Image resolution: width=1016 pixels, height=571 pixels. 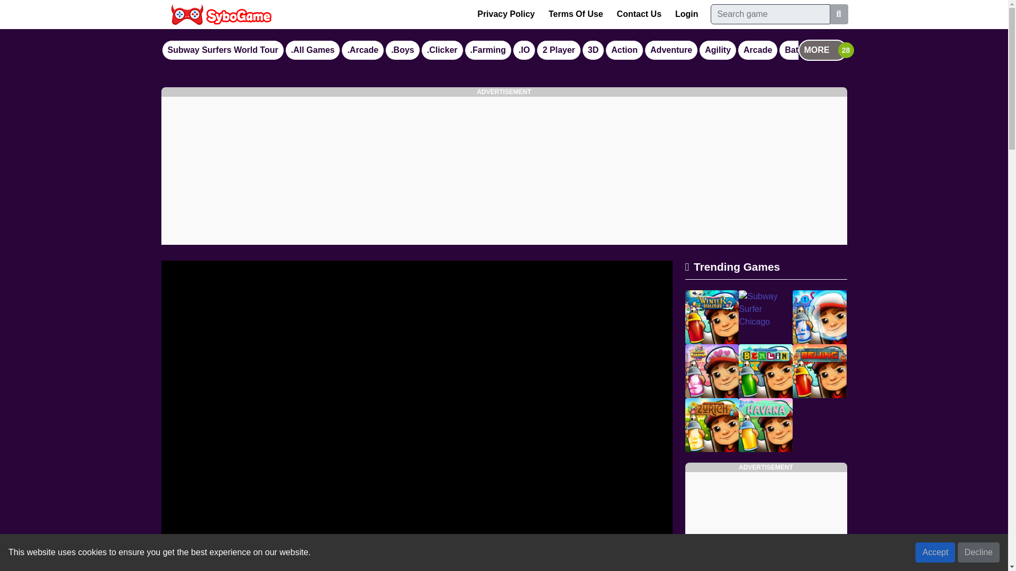 What do you see at coordinates (442, 50) in the screenshot?
I see `.Clicker` at bounding box center [442, 50].